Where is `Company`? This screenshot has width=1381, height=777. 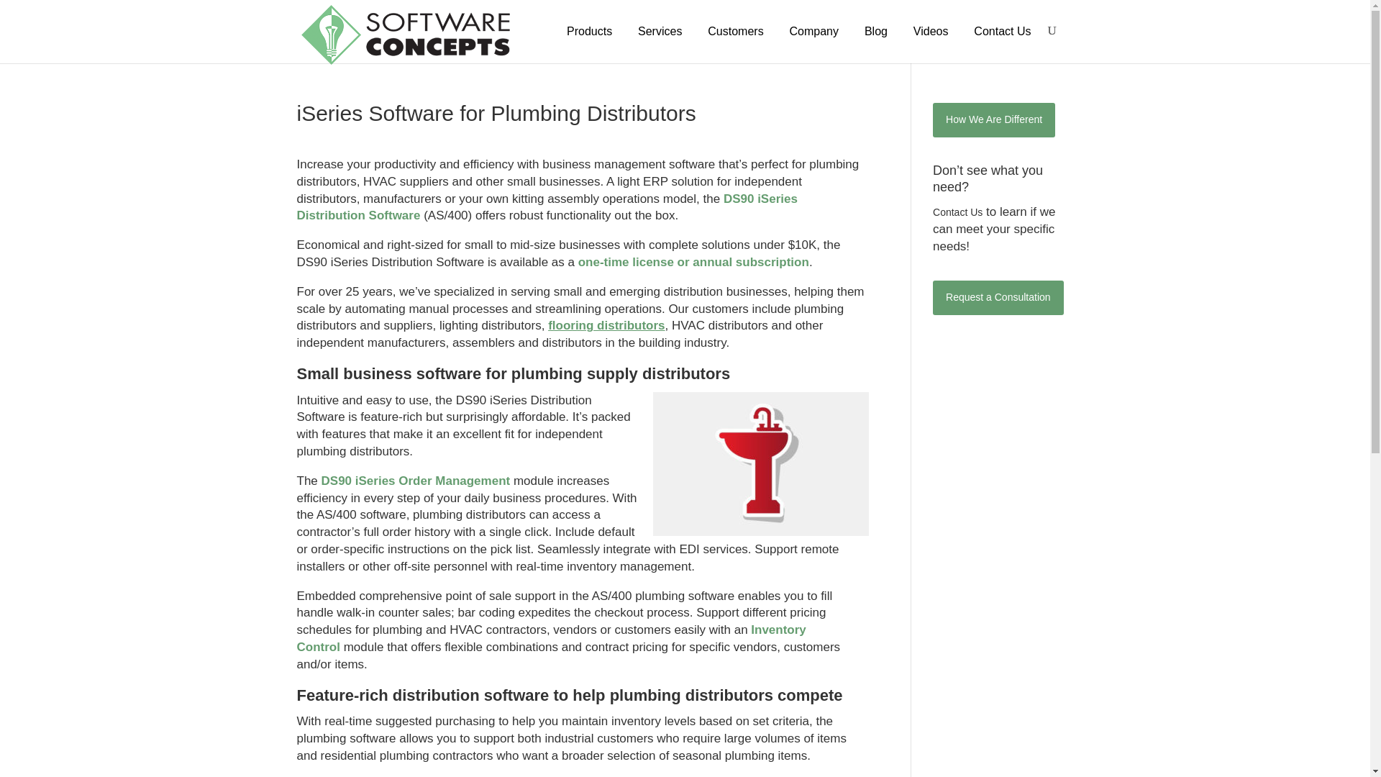
Company is located at coordinates (814, 32).